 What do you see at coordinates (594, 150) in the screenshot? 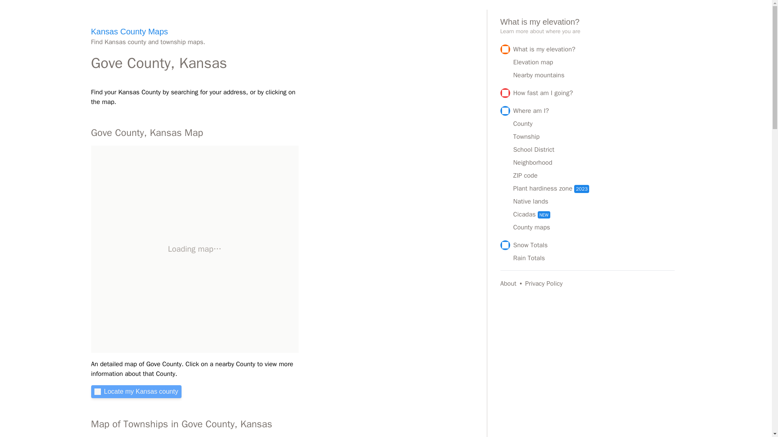
I see `School District` at bounding box center [594, 150].